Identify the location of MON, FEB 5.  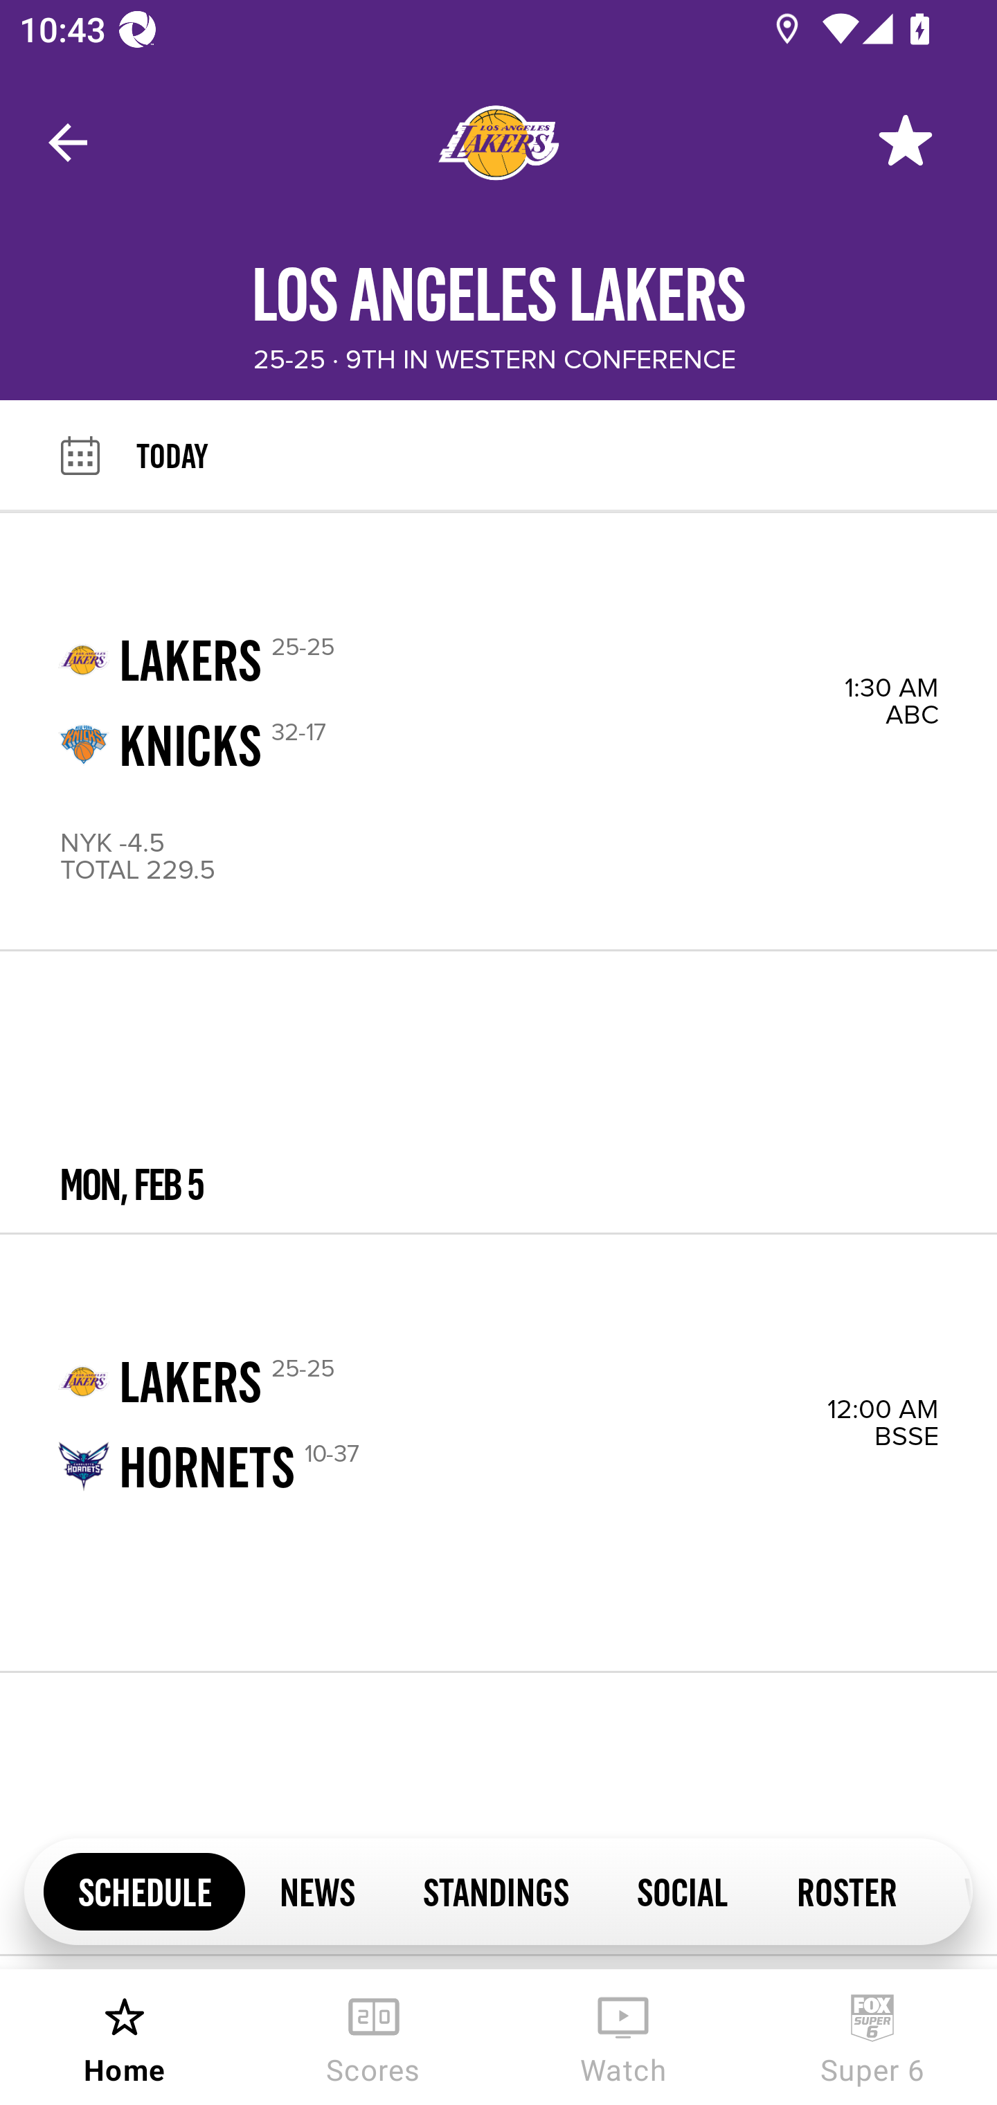
(498, 1093).